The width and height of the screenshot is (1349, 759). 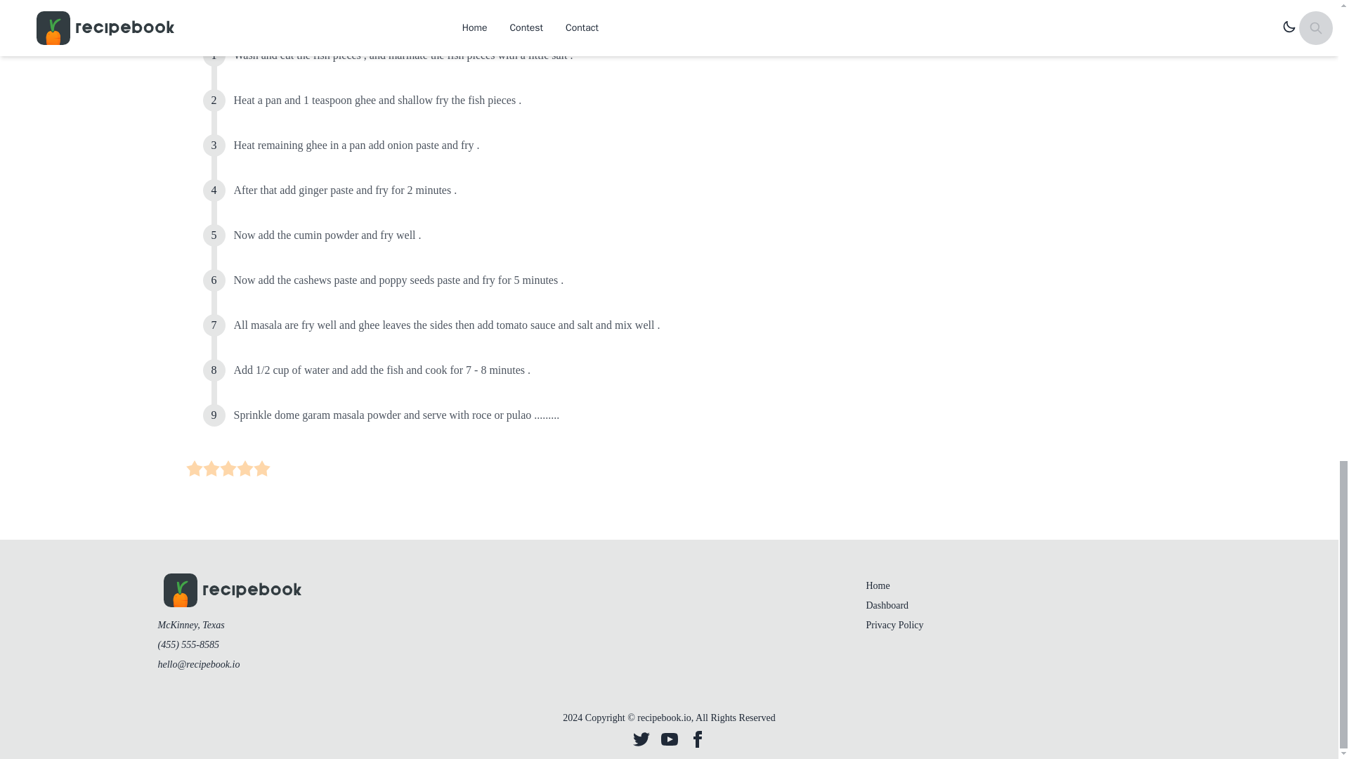 I want to click on on, so click(x=194, y=468).